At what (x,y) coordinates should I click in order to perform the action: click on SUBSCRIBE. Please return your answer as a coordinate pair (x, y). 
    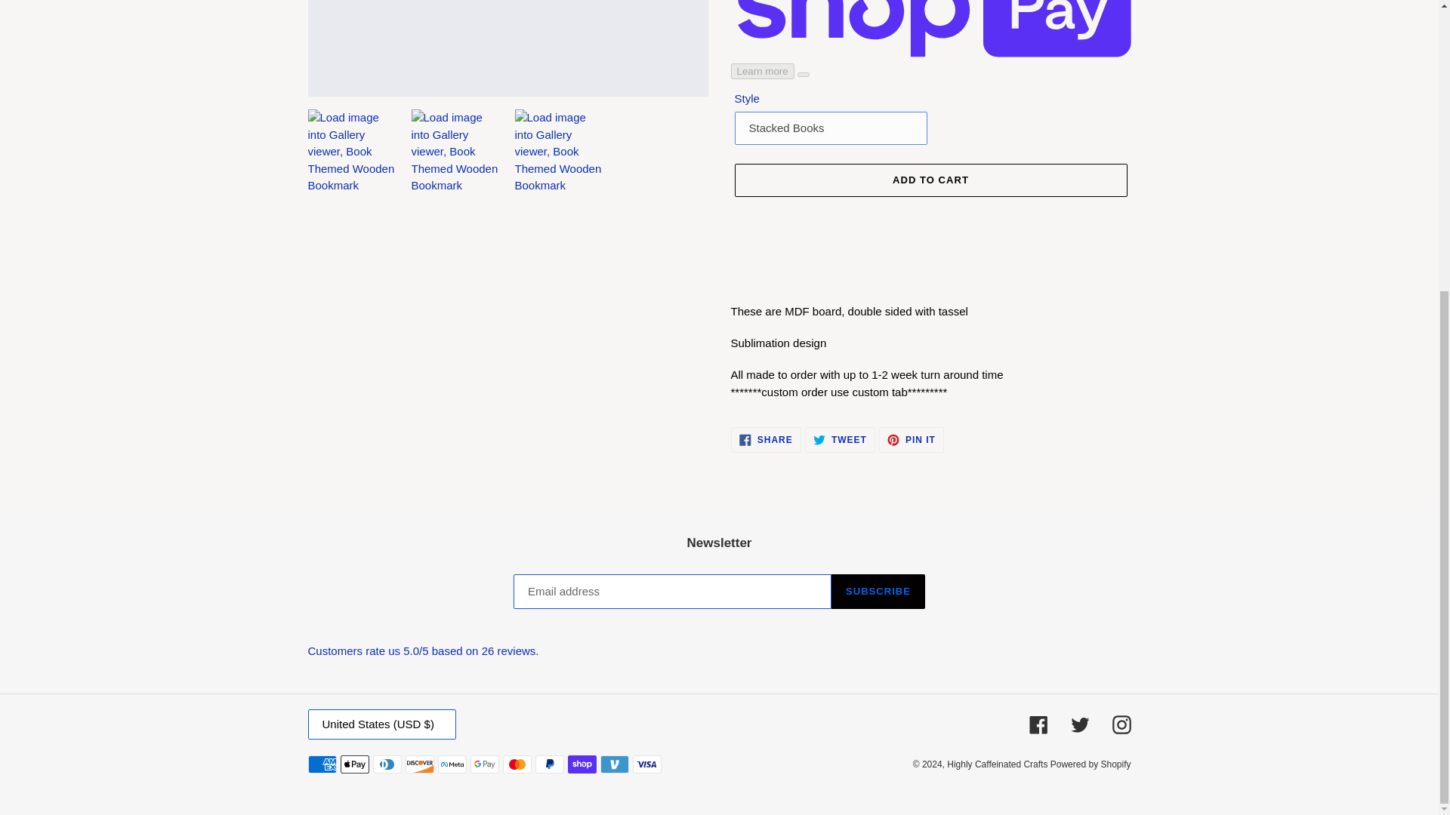
    Looking at the image, I should click on (878, 592).